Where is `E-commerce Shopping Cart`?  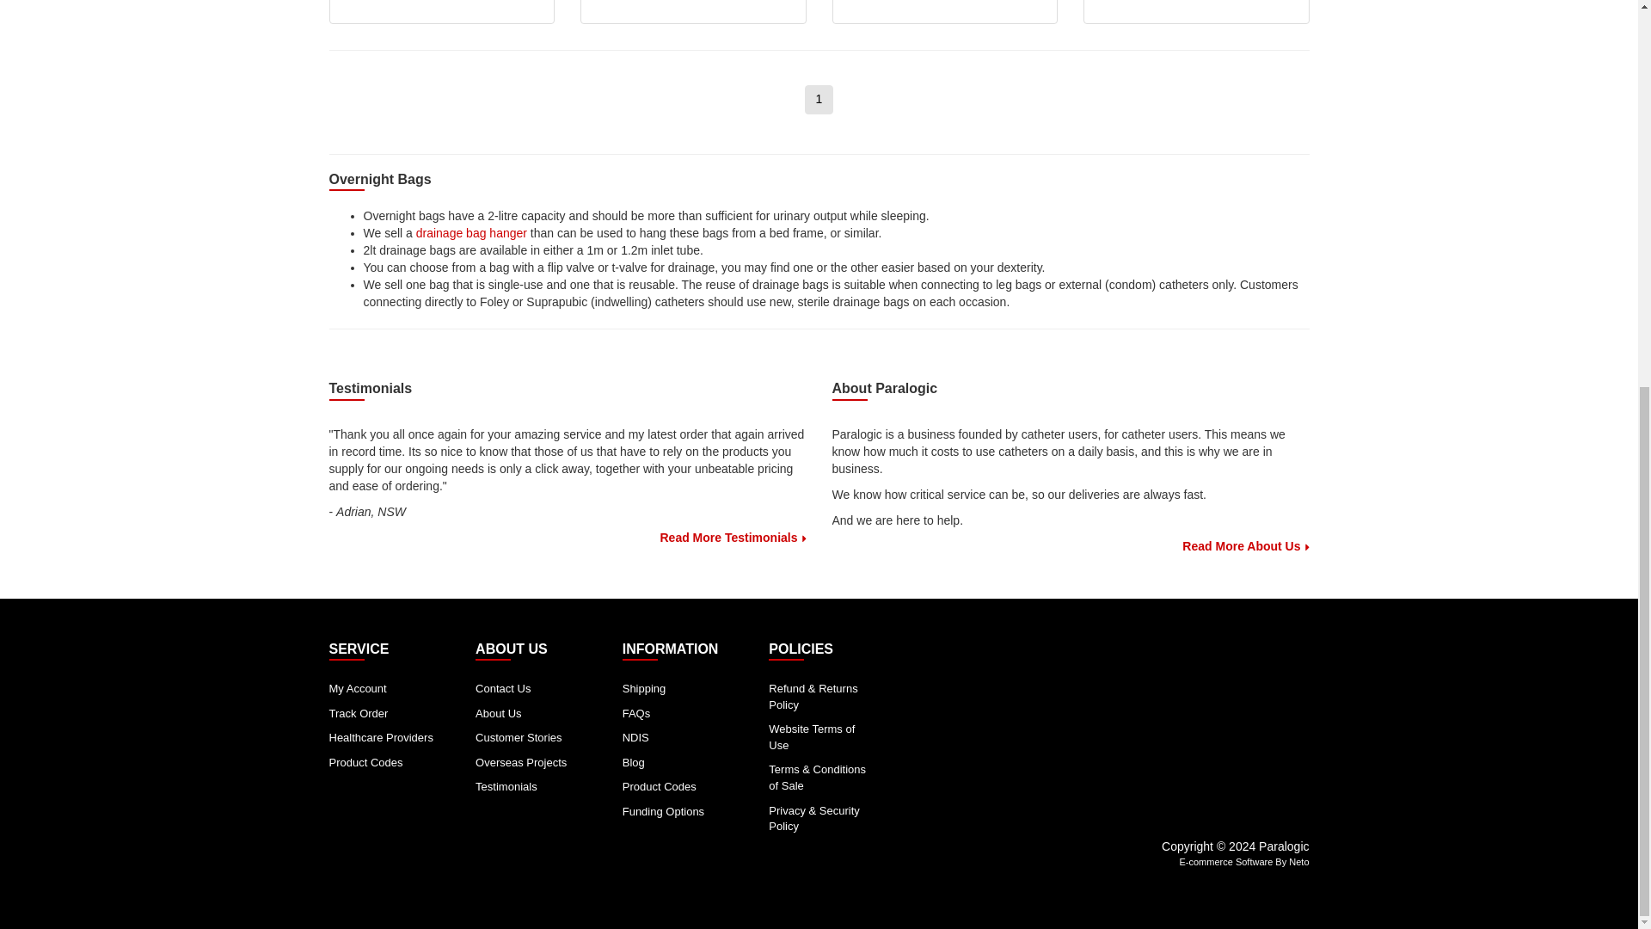 E-commerce Shopping Cart is located at coordinates (1226, 861).